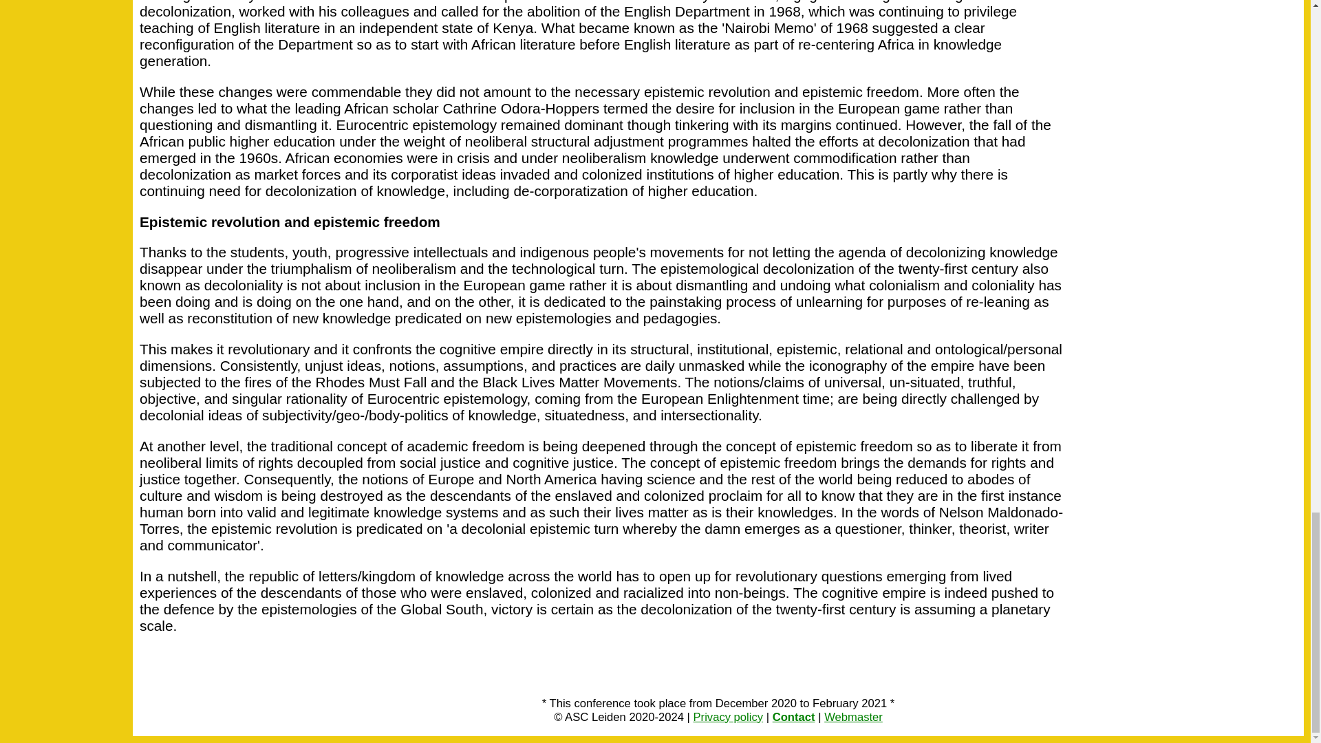 Image resolution: width=1321 pixels, height=743 pixels. I want to click on Contact, so click(794, 717).